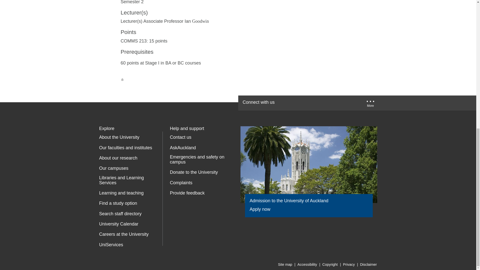  What do you see at coordinates (263, 209) in the screenshot?
I see `Apply now` at bounding box center [263, 209].